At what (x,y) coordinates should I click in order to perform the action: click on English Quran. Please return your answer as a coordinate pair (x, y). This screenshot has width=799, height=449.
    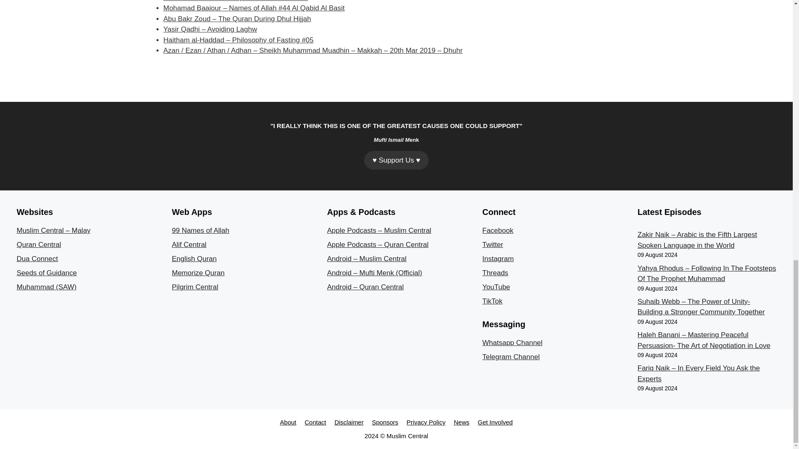
    Looking at the image, I should click on (194, 259).